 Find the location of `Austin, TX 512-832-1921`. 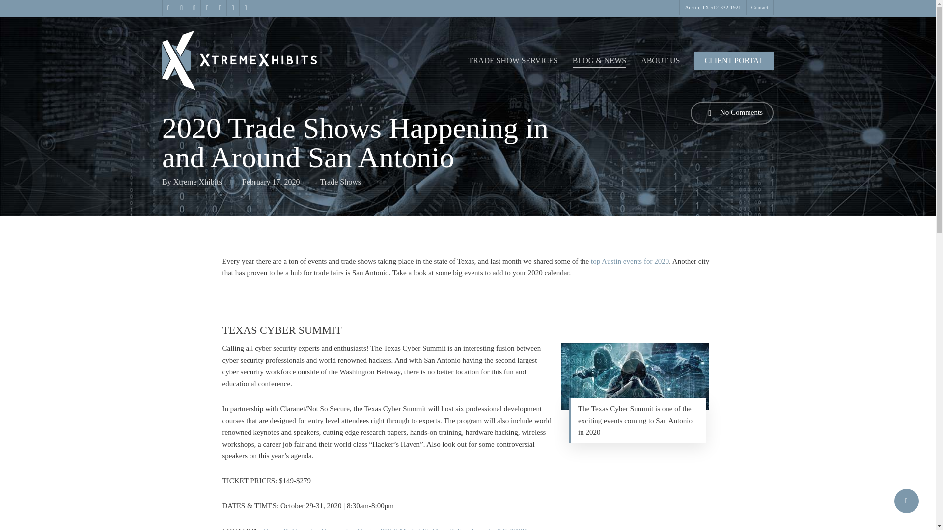

Austin, TX 512-832-1921 is located at coordinates (712, 8).